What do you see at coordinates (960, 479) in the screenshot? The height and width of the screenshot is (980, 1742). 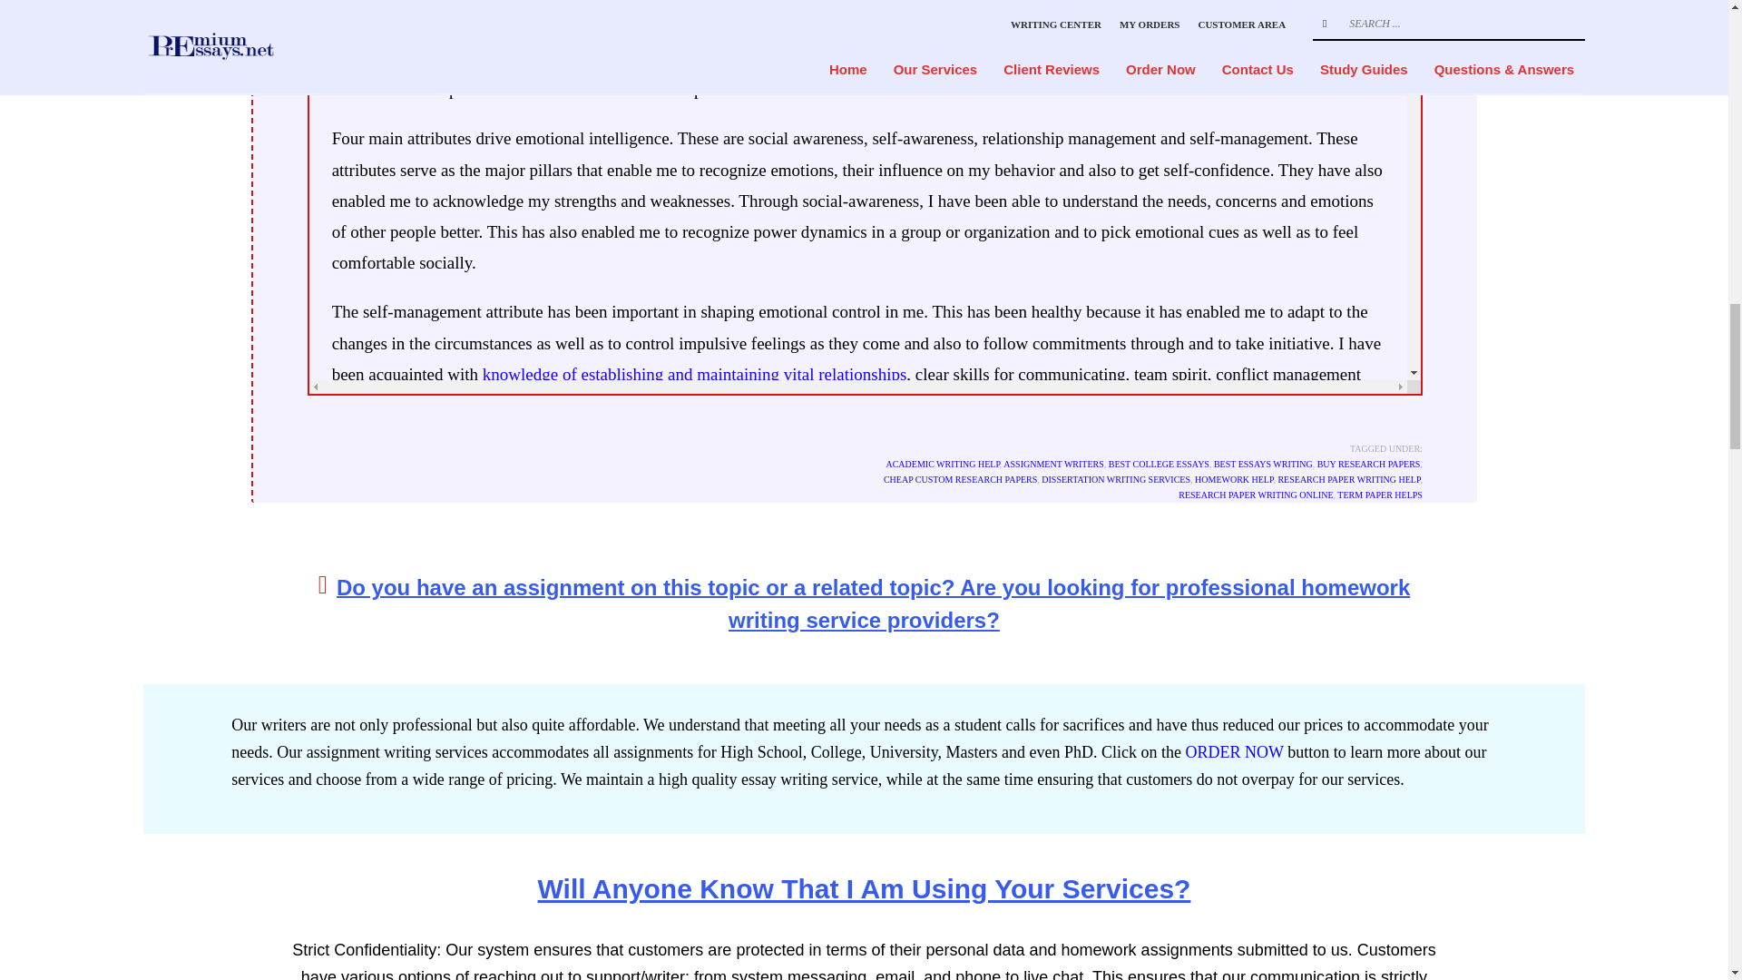 I see `CHEAP CUSTOM RESEARCH PAPERS` at bounding box center [960, 479].